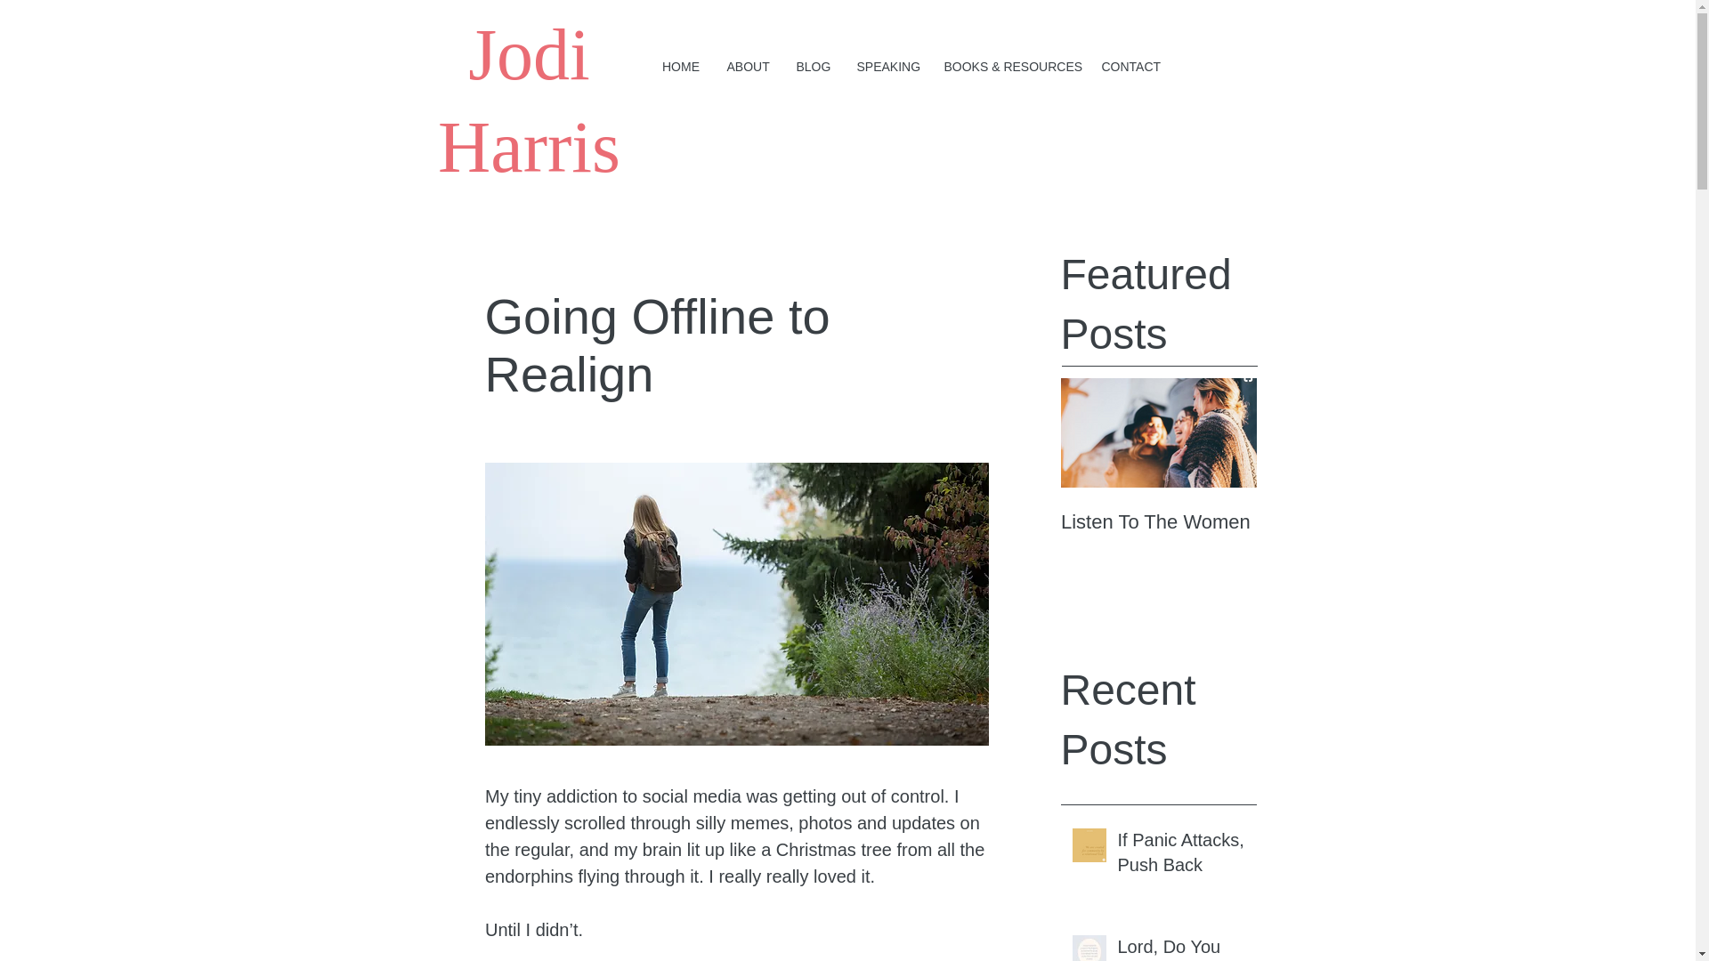 This screenshot has height=961, width=1709. What do you see at coordinates (1129, 66) in the screenshot?
I see `CONTACT` at bounding box center [1129, 66].